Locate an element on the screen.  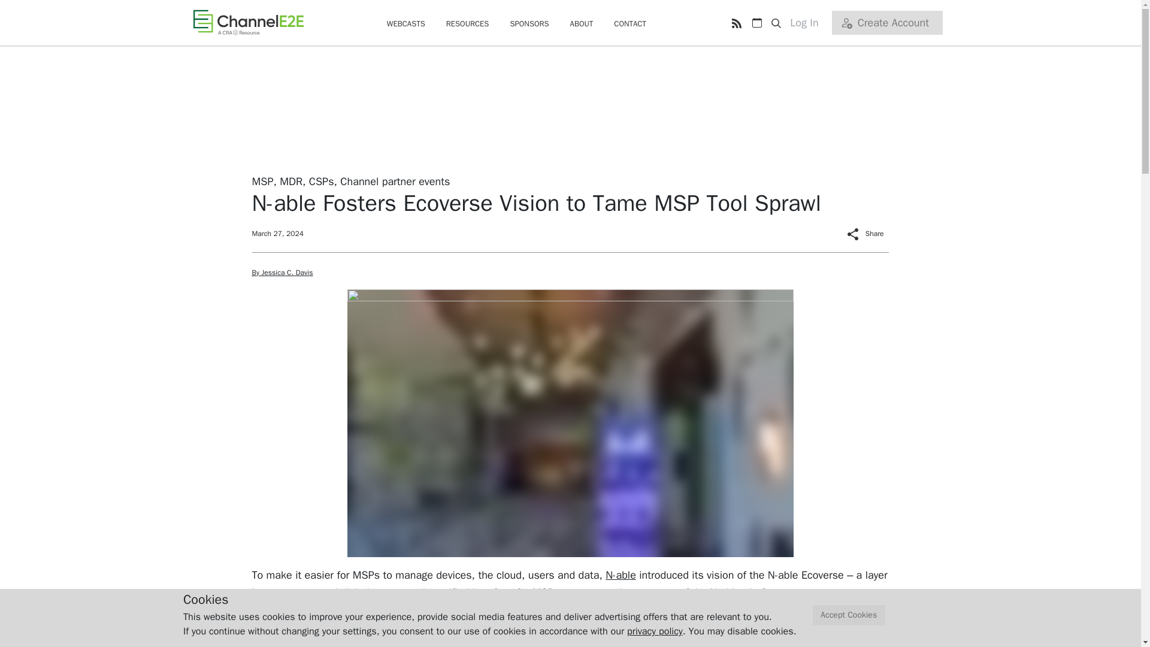
privacy policy is located at coordinates (655, 631).